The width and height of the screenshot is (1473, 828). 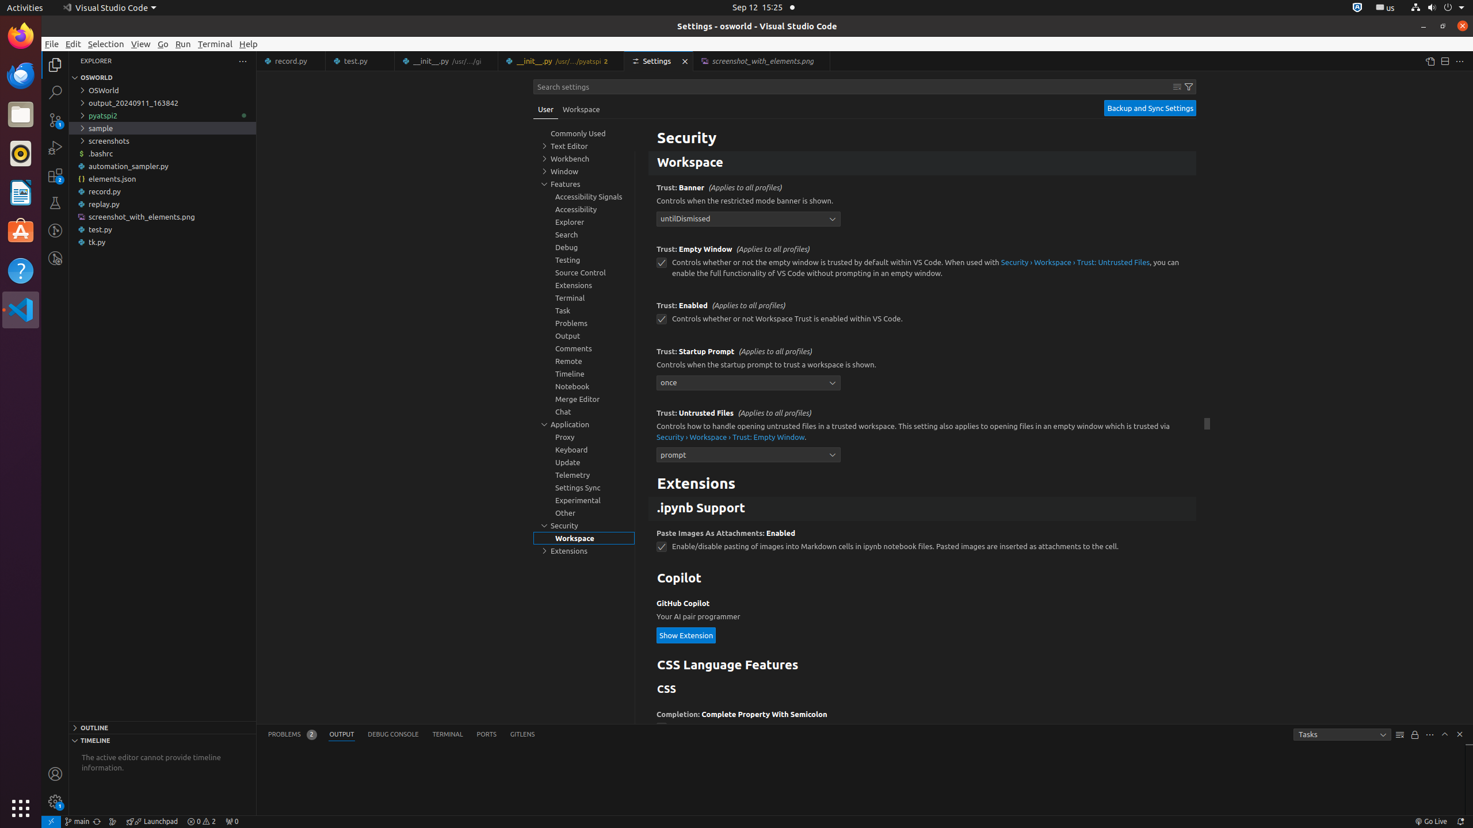 I want to click on Search (Ctrl+Shift+F), so click(x=55, y=92).